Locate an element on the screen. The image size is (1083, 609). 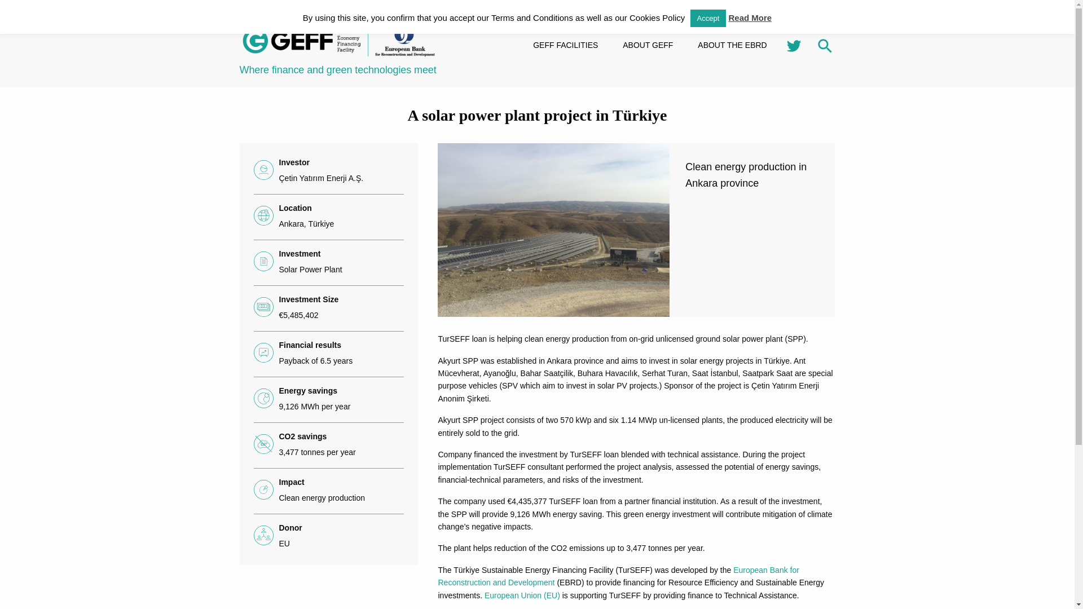
ABOUT THE EBRD is located at coordinates (732, 45).